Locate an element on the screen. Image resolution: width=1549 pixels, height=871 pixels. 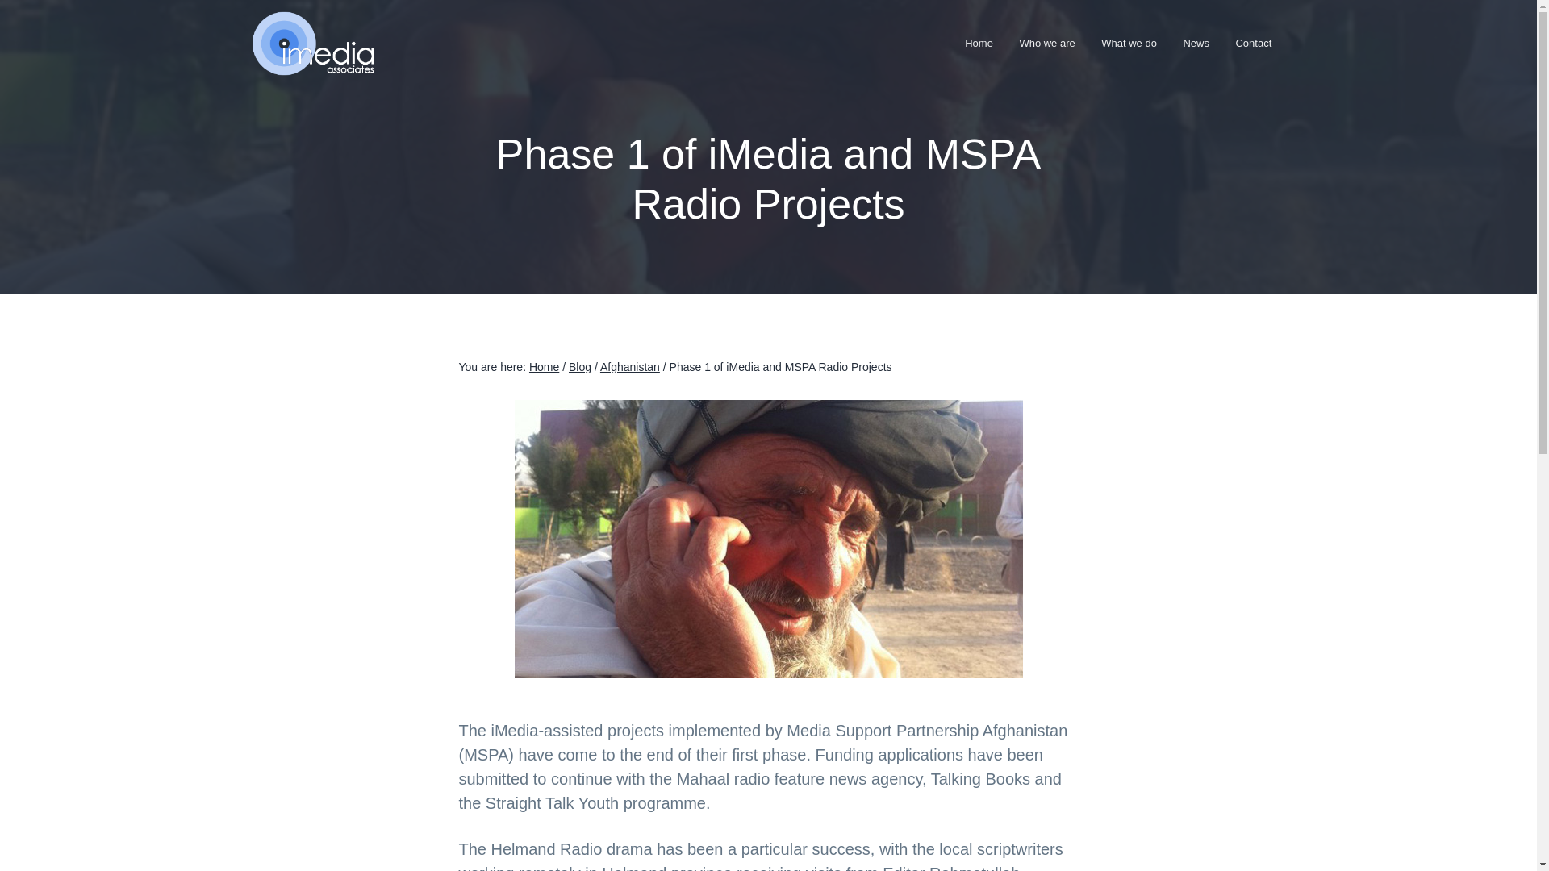
Blog is located at coordinates (579, 367).